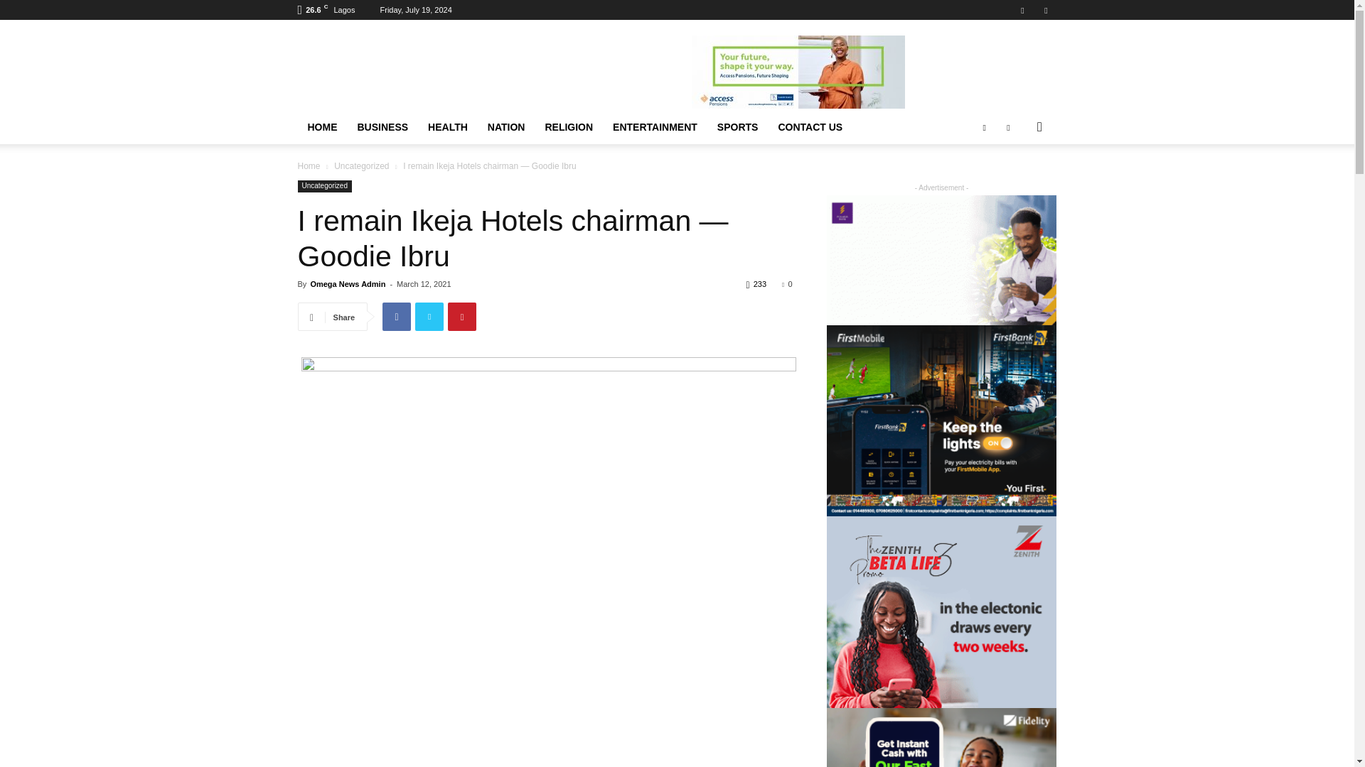 The image size is (1365, 767). Describe the element at coordinates (1045, 10) in the screenshot. I see `Twitter` at that location.